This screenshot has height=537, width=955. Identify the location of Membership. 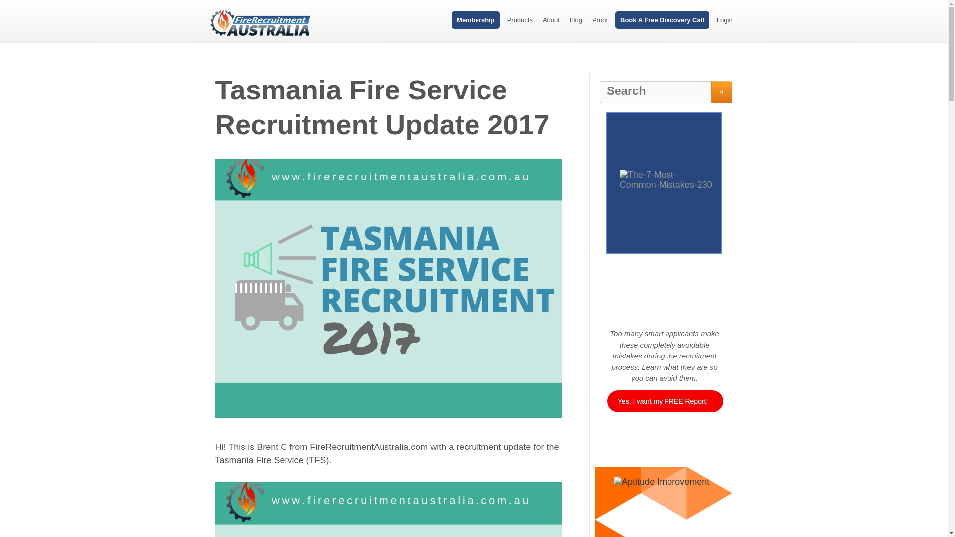
(476, 19).